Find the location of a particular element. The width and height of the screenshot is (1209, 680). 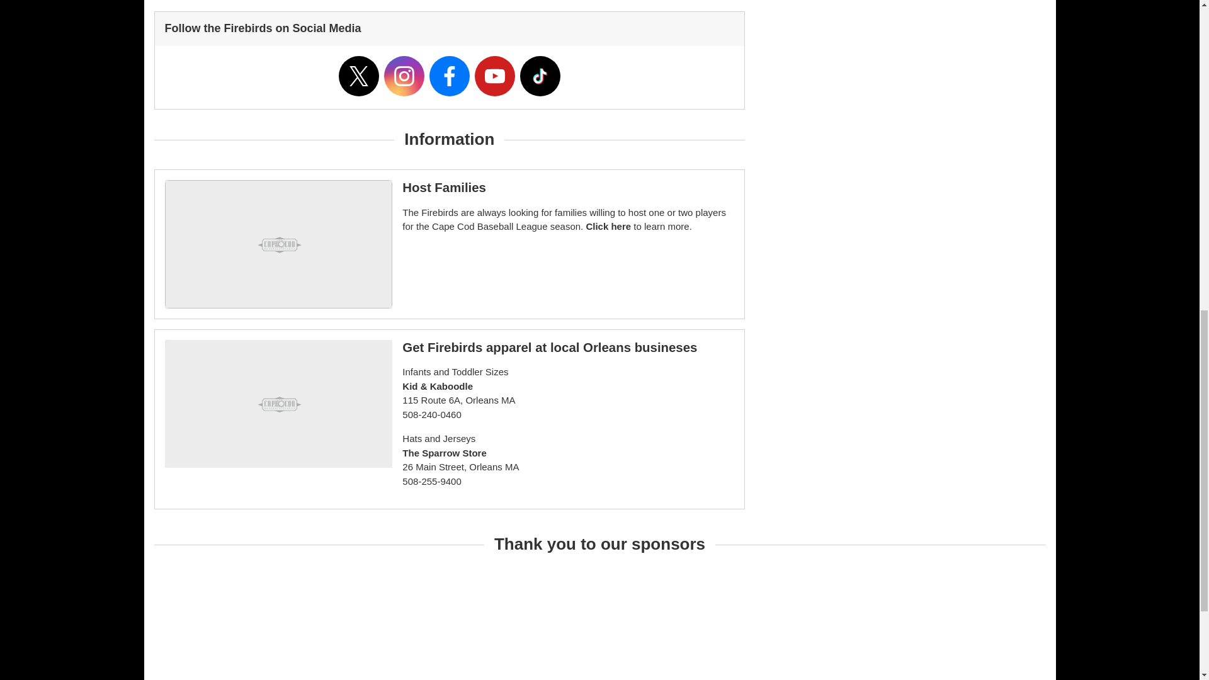

instagram-5 is located at coordinates (404, 76).